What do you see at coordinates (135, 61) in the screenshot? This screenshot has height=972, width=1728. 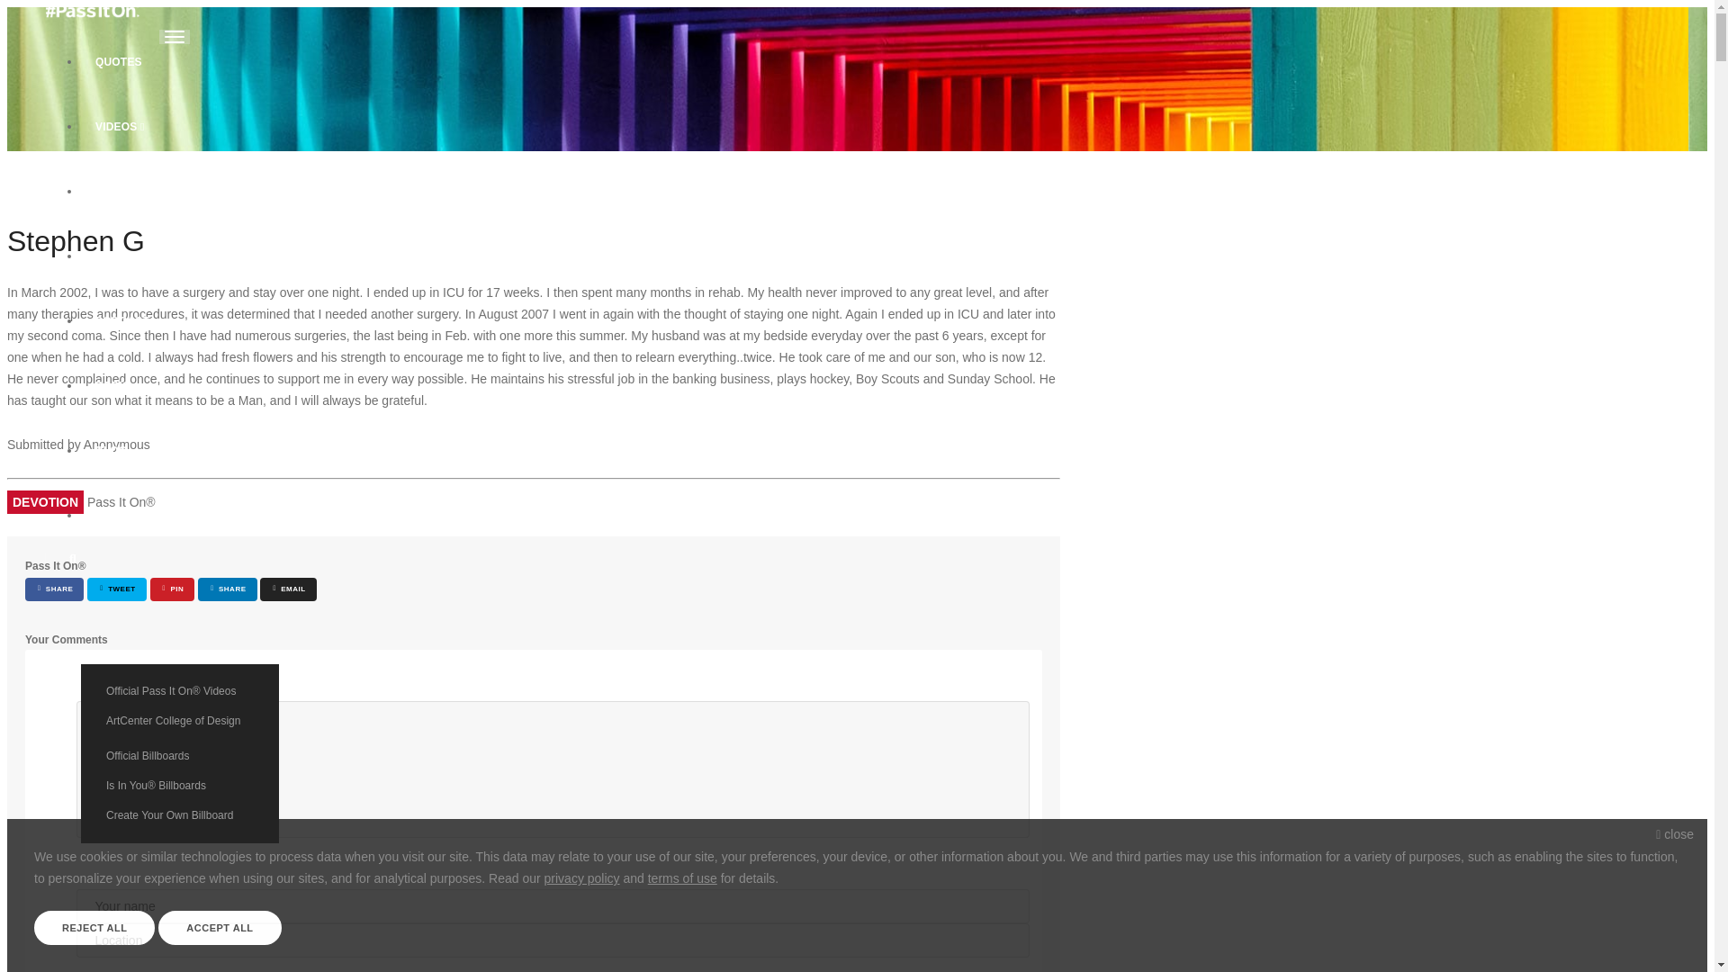 I see `QUOTES` at bounding box center [135, 61].